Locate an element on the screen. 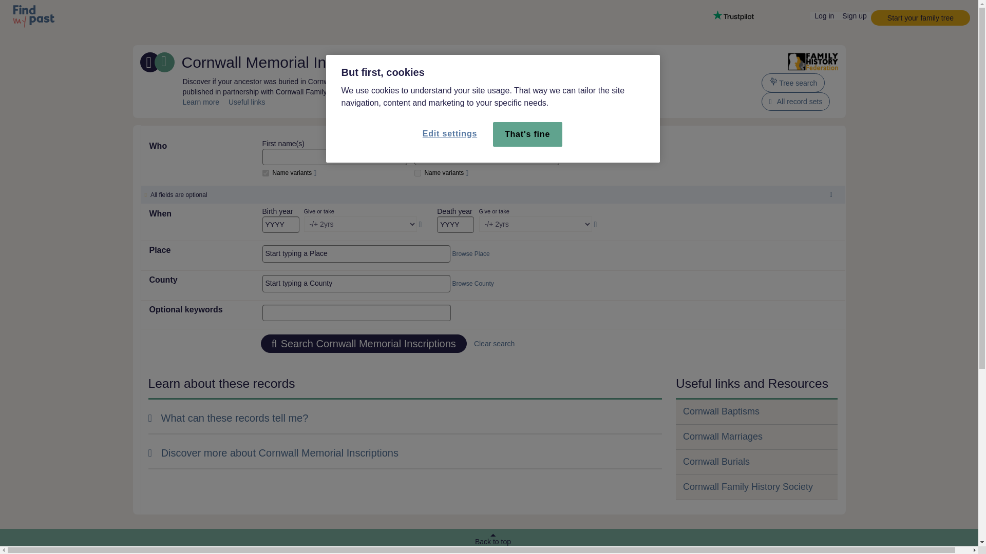  Learn more is located at coordinates (201, 102).